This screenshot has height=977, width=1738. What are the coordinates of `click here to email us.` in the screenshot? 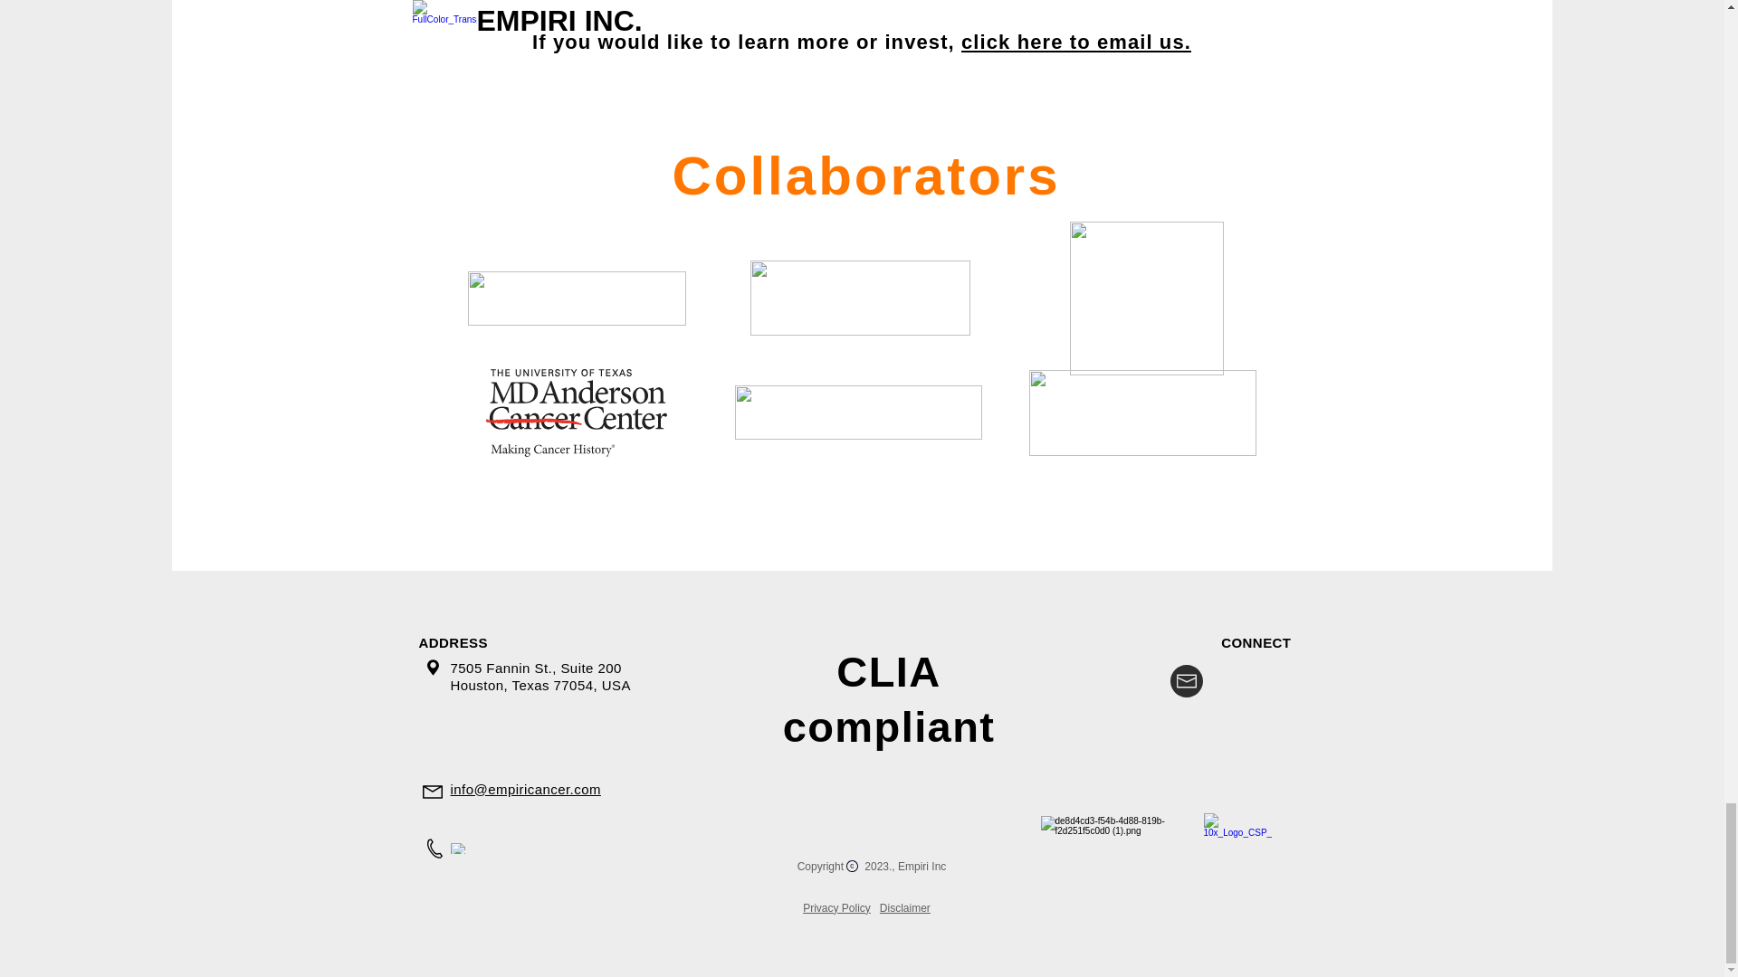 It's located at (1075, 42).